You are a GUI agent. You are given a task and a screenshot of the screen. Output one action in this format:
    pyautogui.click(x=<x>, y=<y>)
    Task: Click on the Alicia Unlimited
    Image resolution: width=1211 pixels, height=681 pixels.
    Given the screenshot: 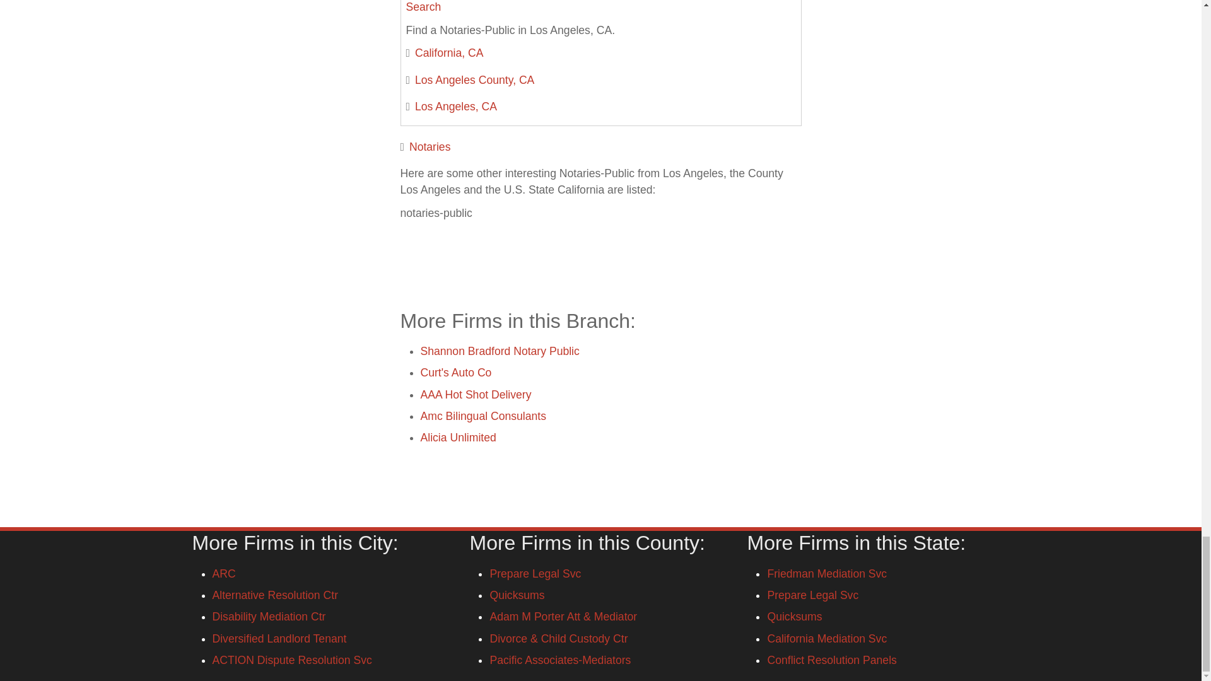 What is the action you would take?
    pyautogui.click(x=458, y=438)
    